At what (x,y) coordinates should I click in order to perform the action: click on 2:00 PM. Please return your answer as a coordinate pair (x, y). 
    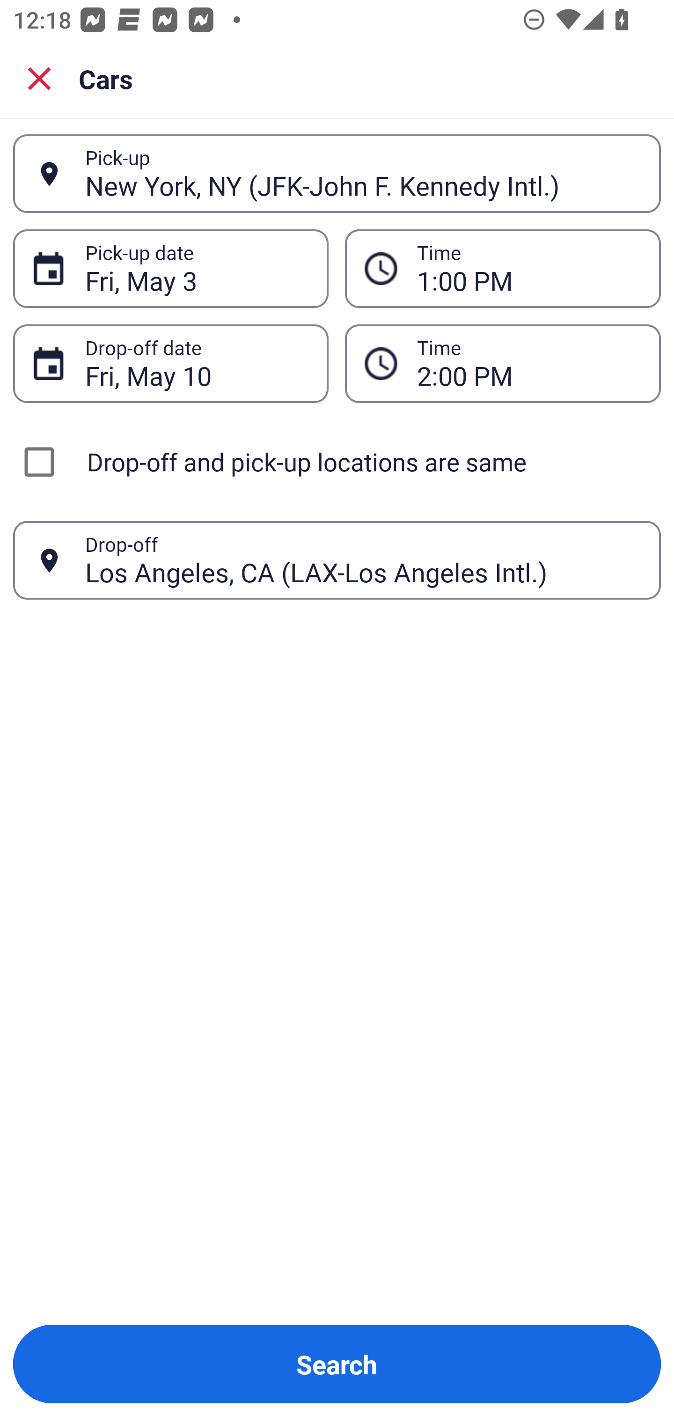
    Looking at the image, I should click on (503, 363).